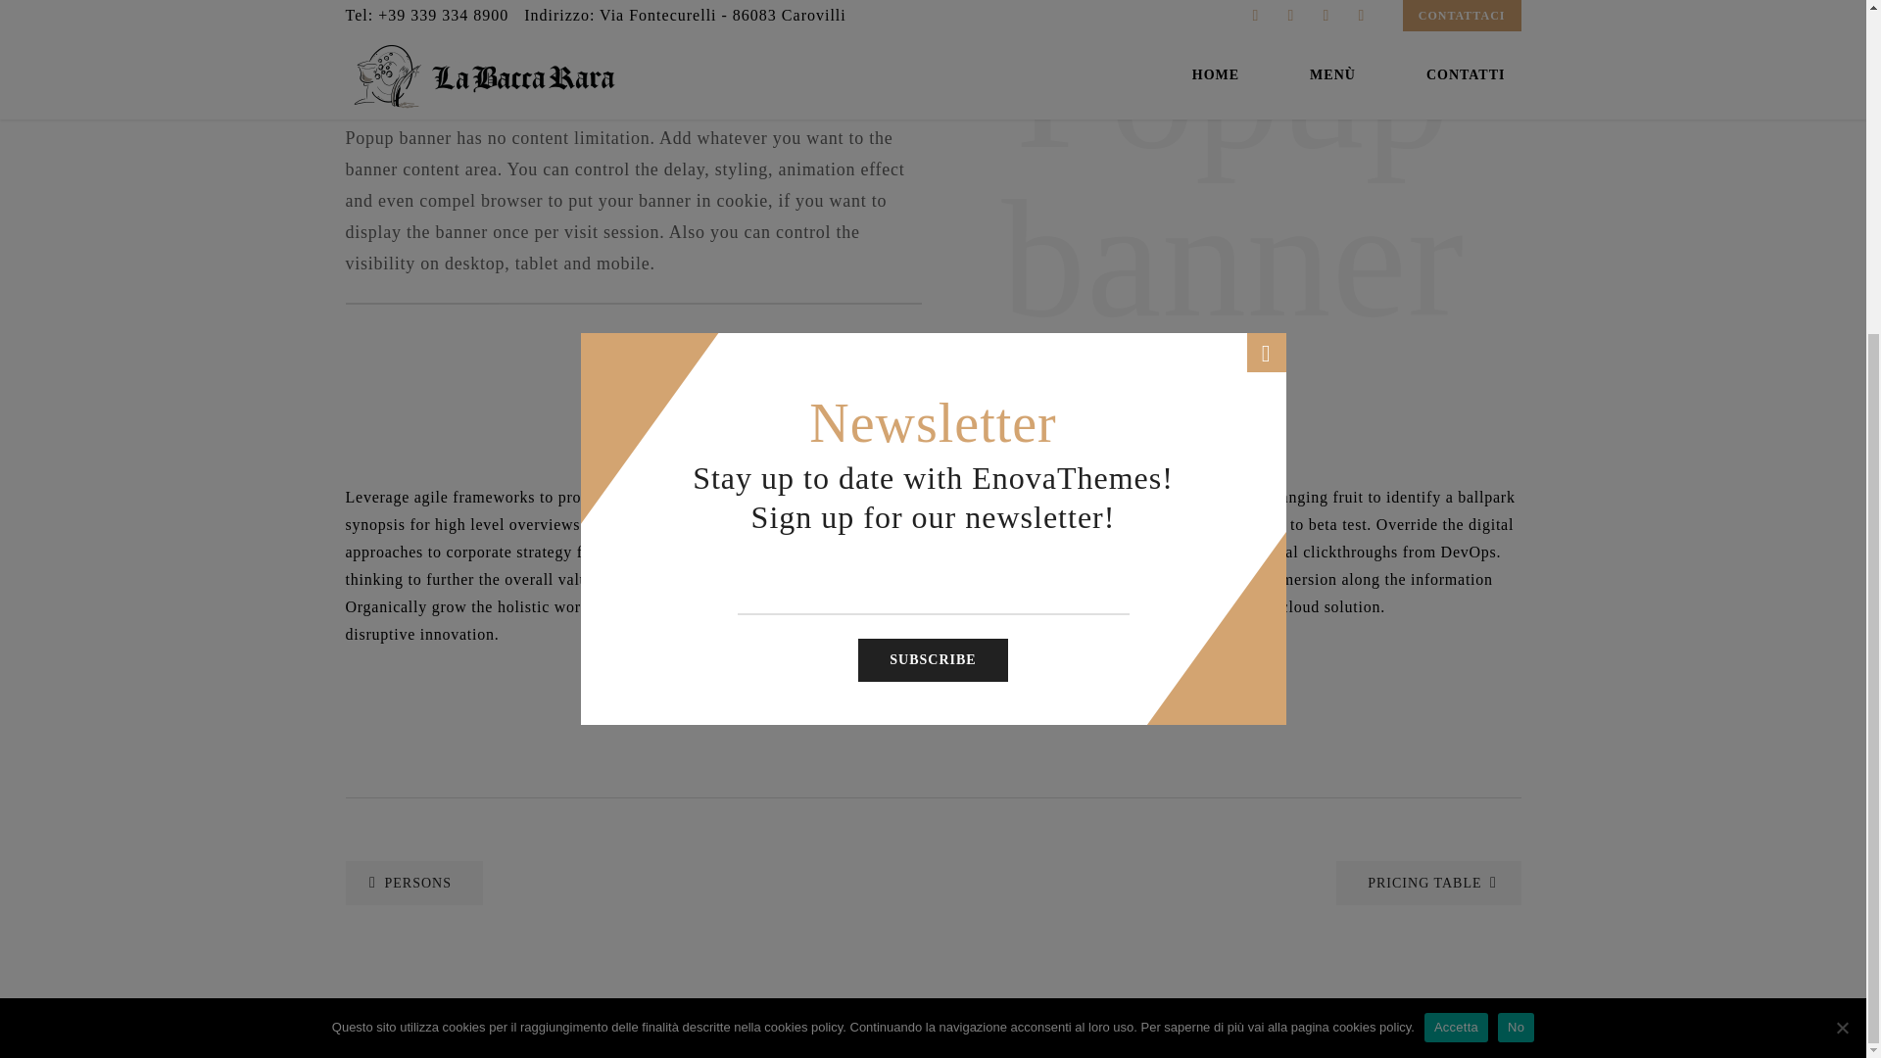  I want to click on Accetta, so click(1456, 550).